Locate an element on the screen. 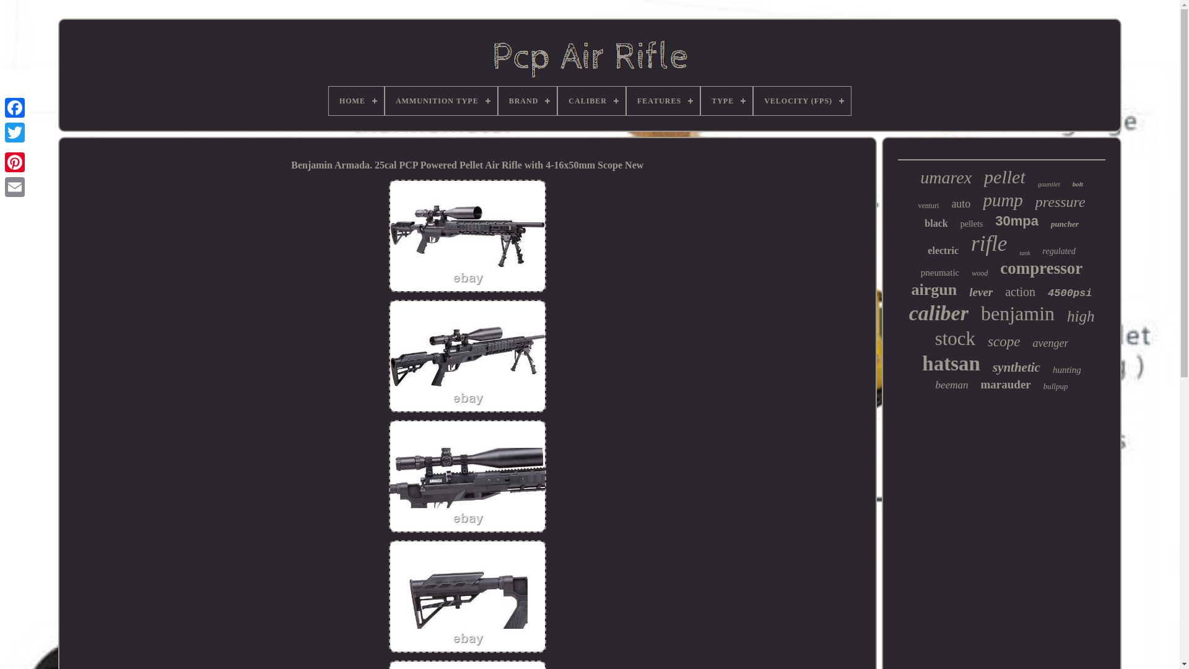  BRAND is located at coordinates (528, 100).